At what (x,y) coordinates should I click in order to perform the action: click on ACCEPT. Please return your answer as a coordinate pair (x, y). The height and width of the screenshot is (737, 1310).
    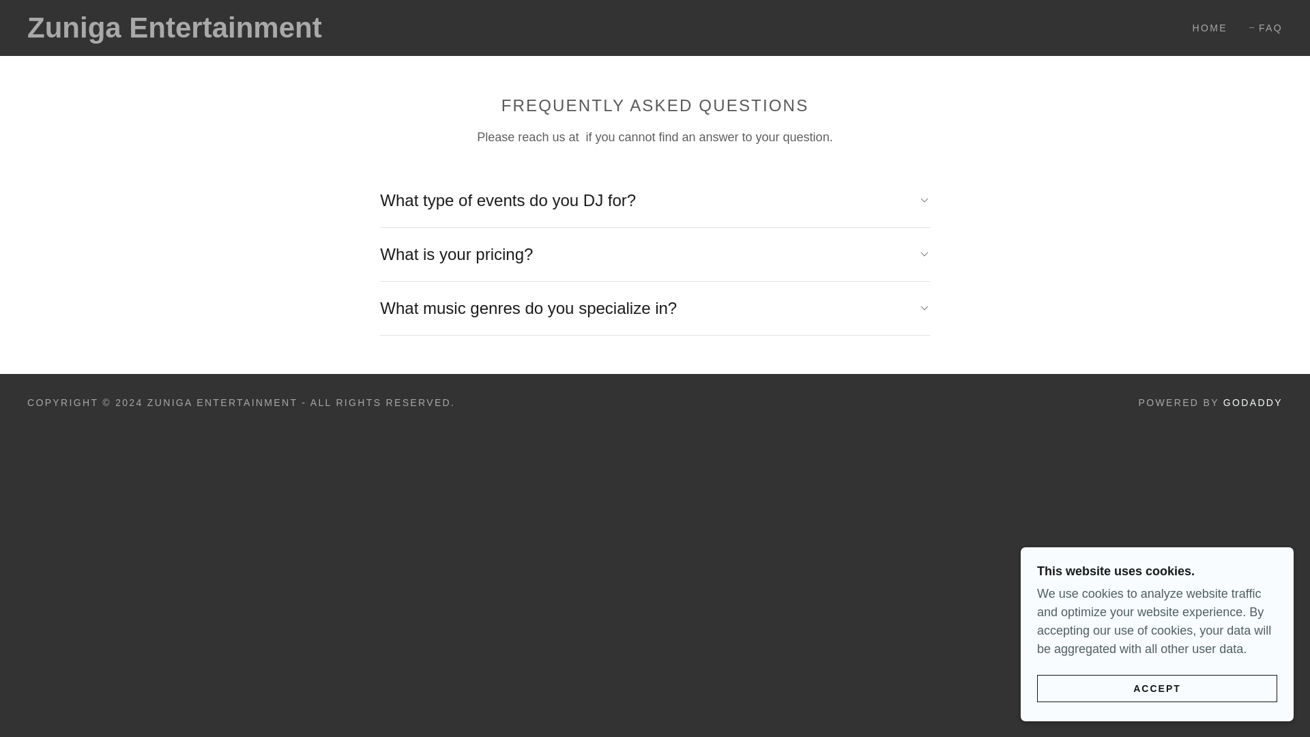
    Looking at the image, I should click on (1157, 688).